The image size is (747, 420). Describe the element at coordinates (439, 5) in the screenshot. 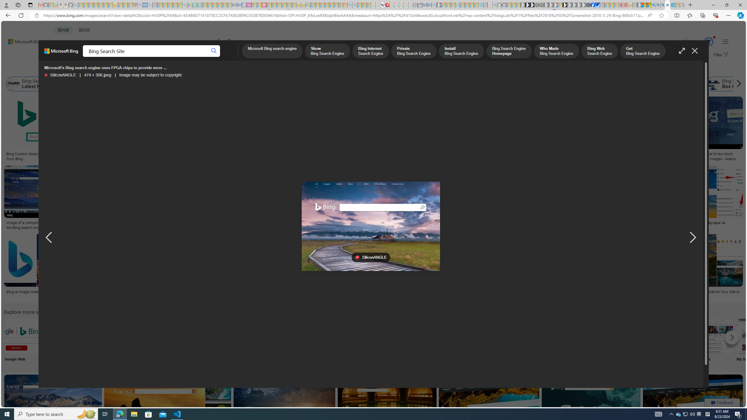

I see `Microsoft Start Gaming - Sleeping` at that location.